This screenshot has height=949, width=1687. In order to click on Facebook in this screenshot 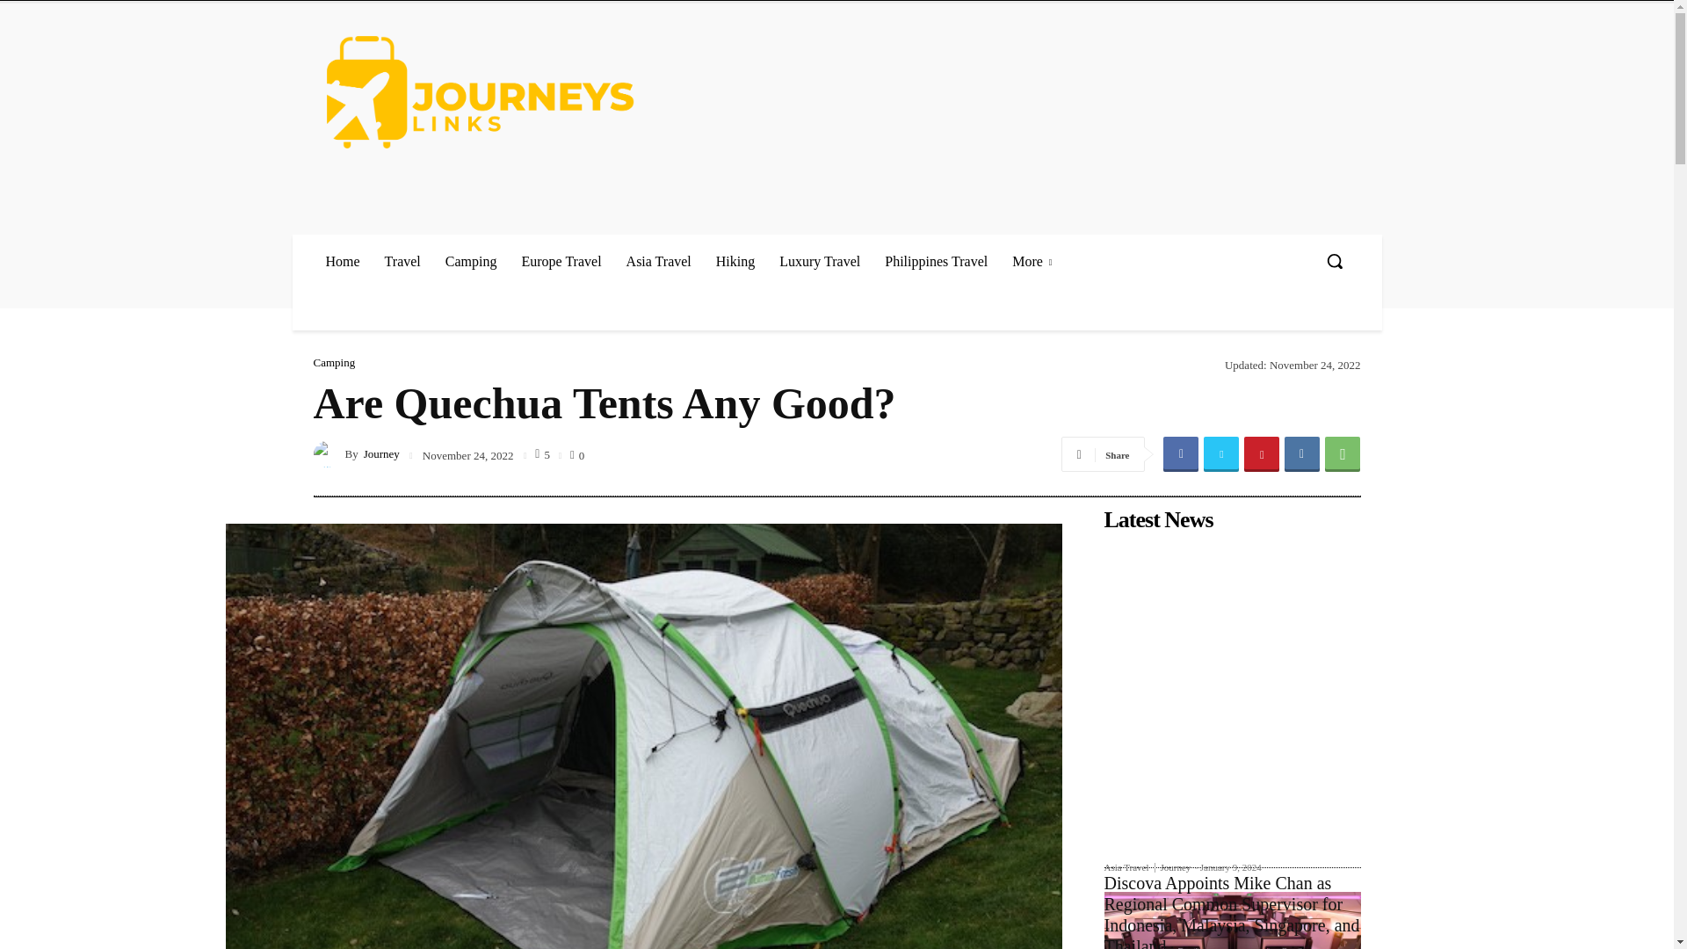, I will do `click(1181, 453)`.